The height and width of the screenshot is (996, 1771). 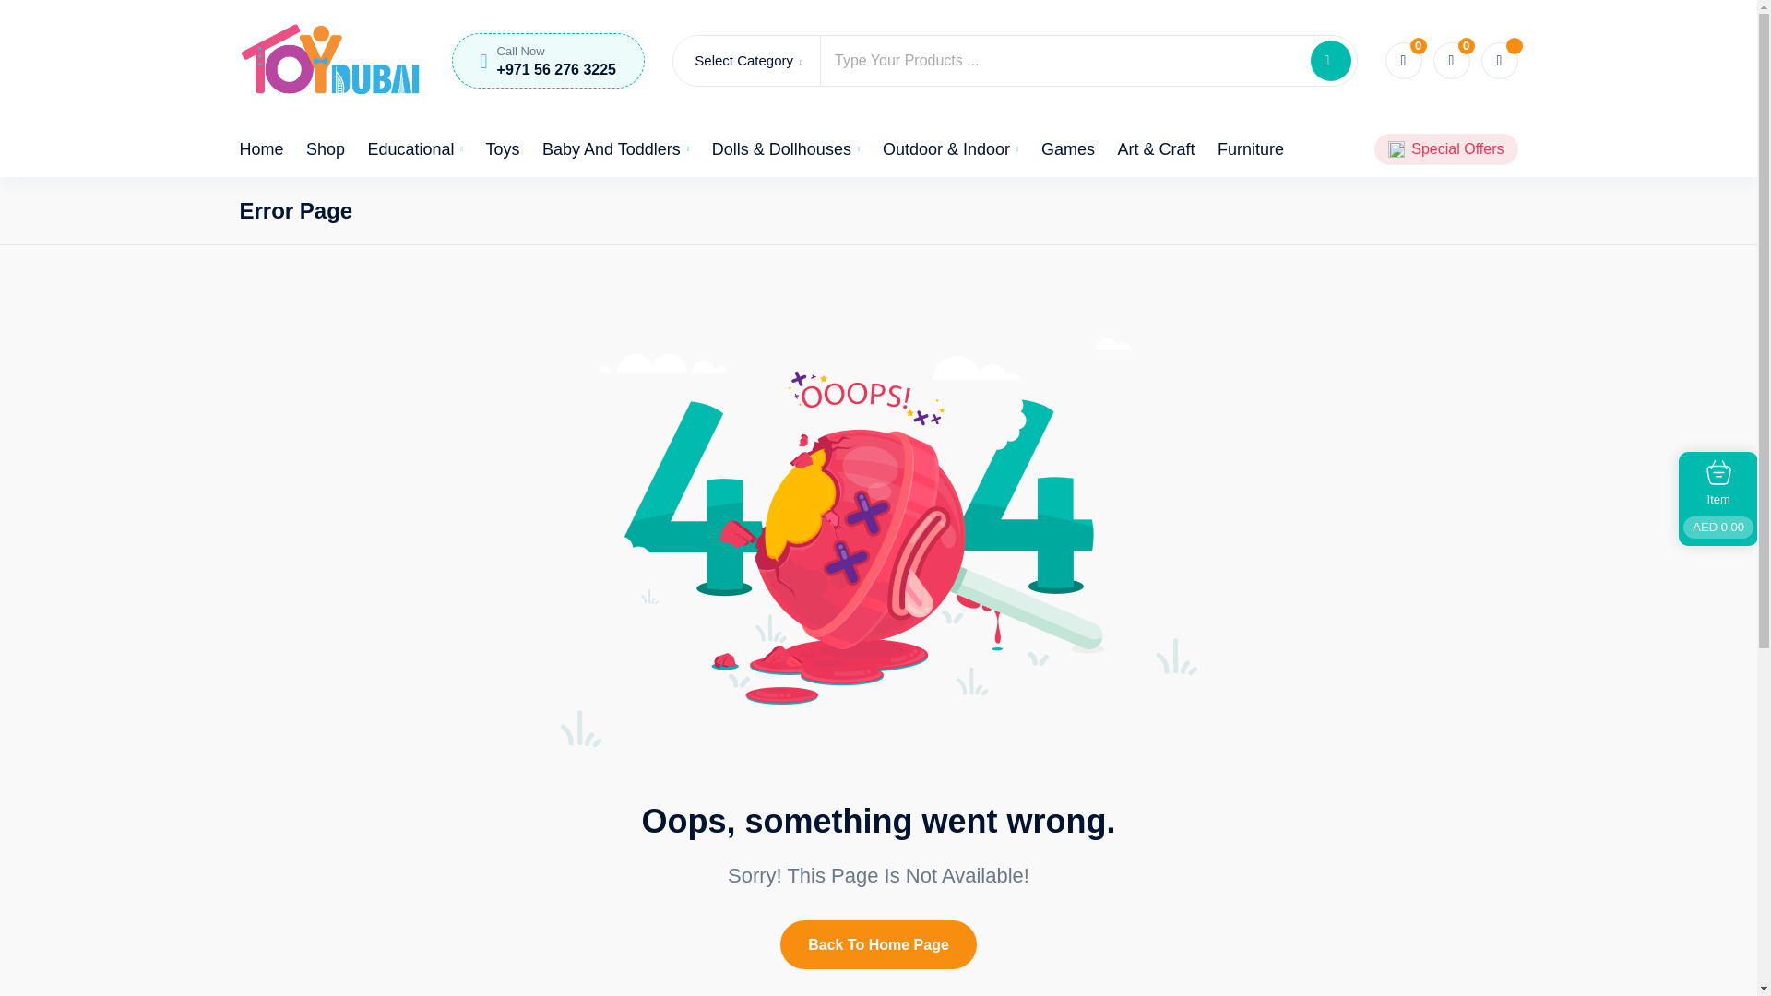 What do you see at coordinates (747, 60) in the screenshot?
I see `Select Category` at bounding box center [747, 60].